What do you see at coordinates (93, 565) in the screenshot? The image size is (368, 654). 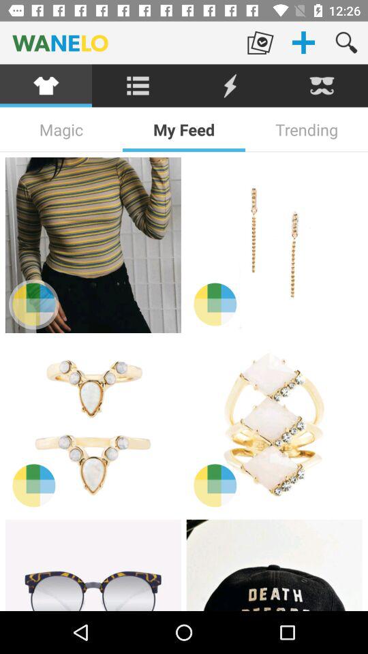 I see `choose your object` at bounding box center [93, 565].